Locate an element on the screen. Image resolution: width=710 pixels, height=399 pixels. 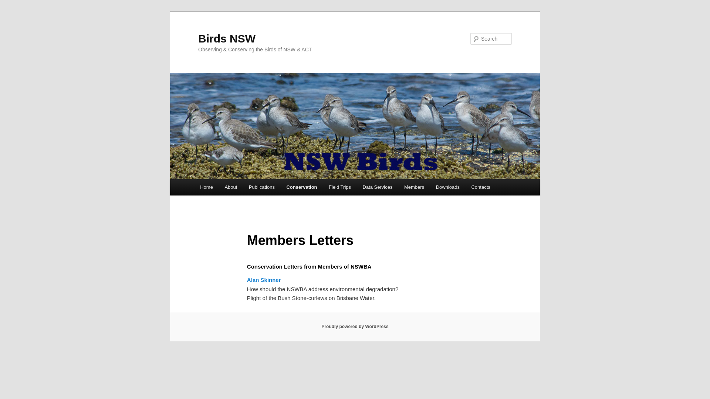
Publications is located at coordinates (262, 187).